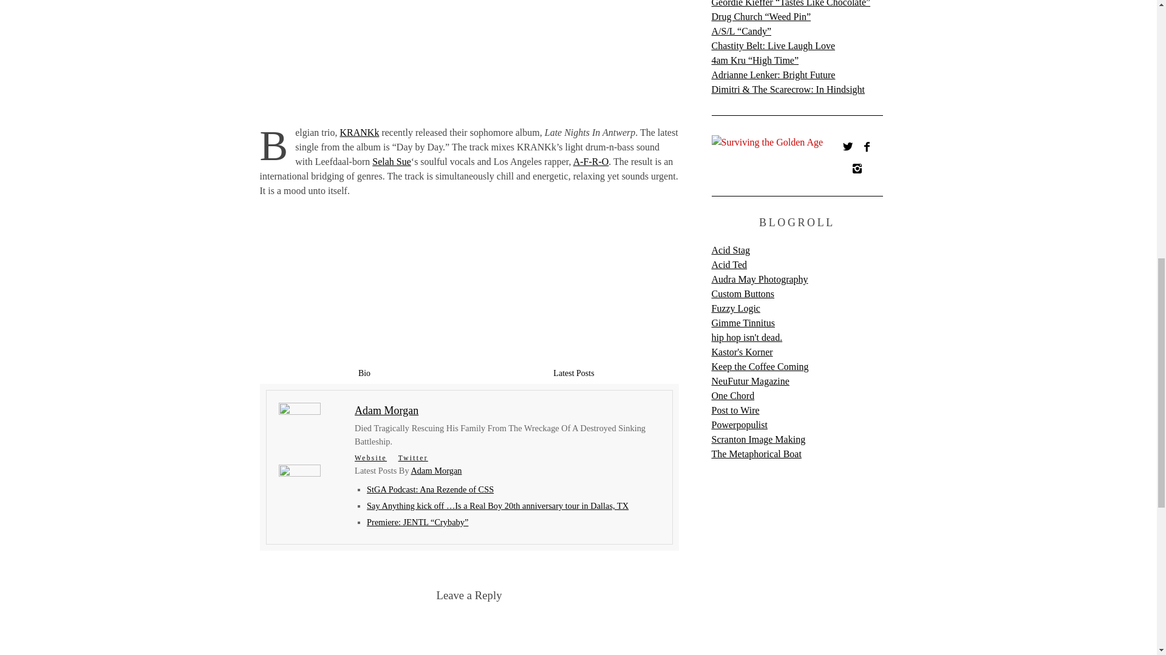  What do you see at coordinates (436, 471) in the screenshot?
I see `Adam Morgan` at bounding box center [436, 471].